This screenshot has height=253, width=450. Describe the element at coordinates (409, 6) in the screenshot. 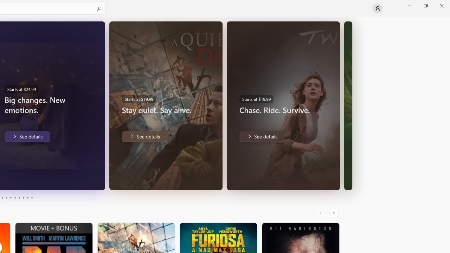

I see `Minimize Microsoft Store` at that location.